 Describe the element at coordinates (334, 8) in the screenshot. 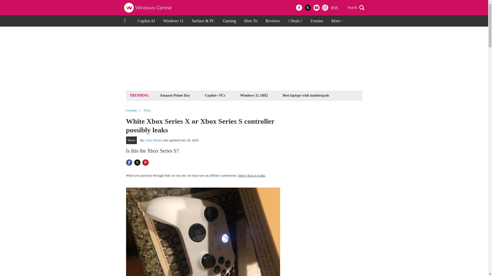

I see `RSS` at that location.